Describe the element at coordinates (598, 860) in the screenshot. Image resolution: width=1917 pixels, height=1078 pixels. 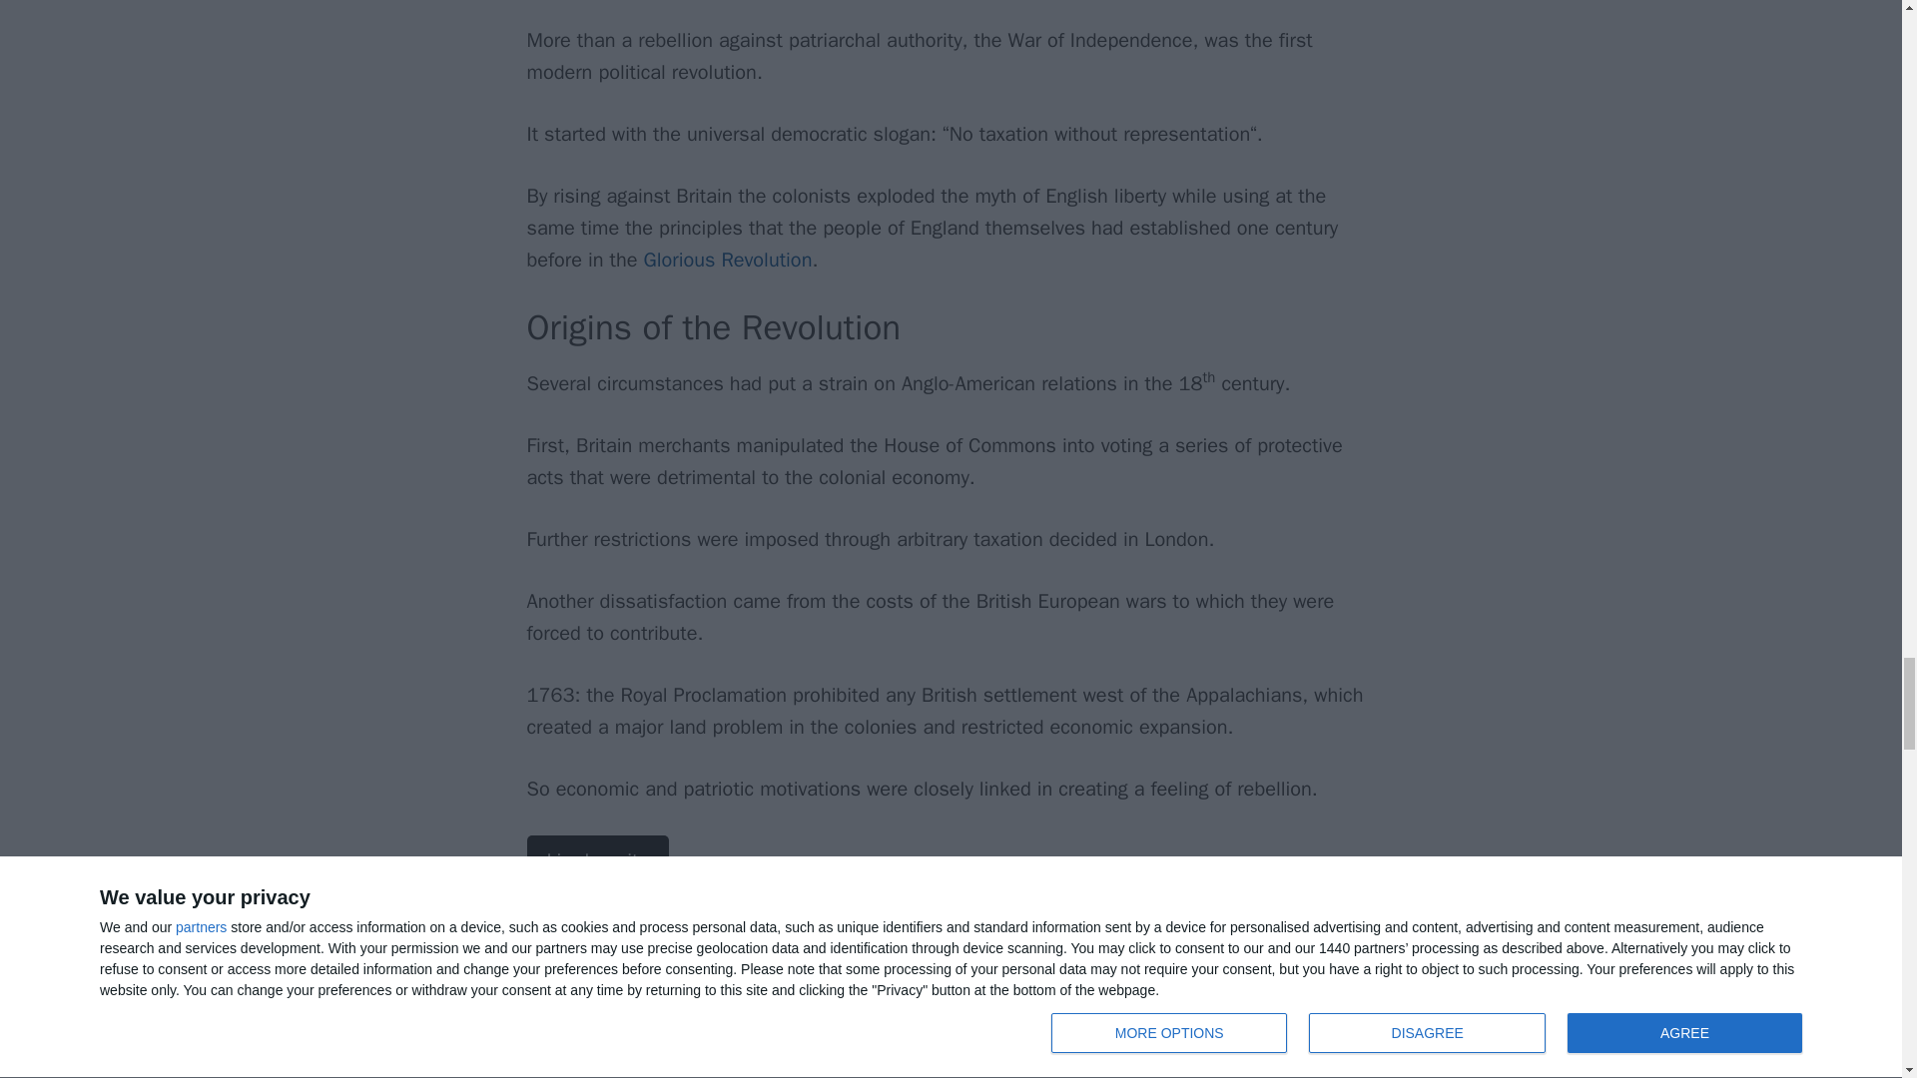
I see `USA: Birth of a Nation` at that location.